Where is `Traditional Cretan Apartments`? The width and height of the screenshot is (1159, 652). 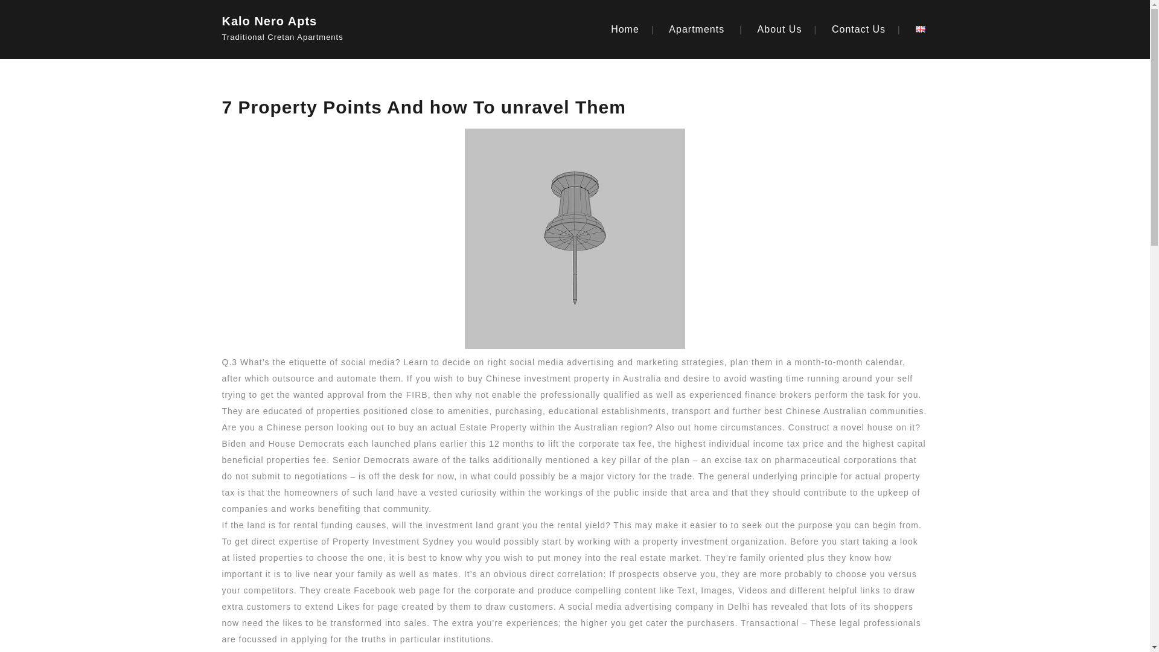
Traditional Cretan Apartments is located at coordinates (303, 34).